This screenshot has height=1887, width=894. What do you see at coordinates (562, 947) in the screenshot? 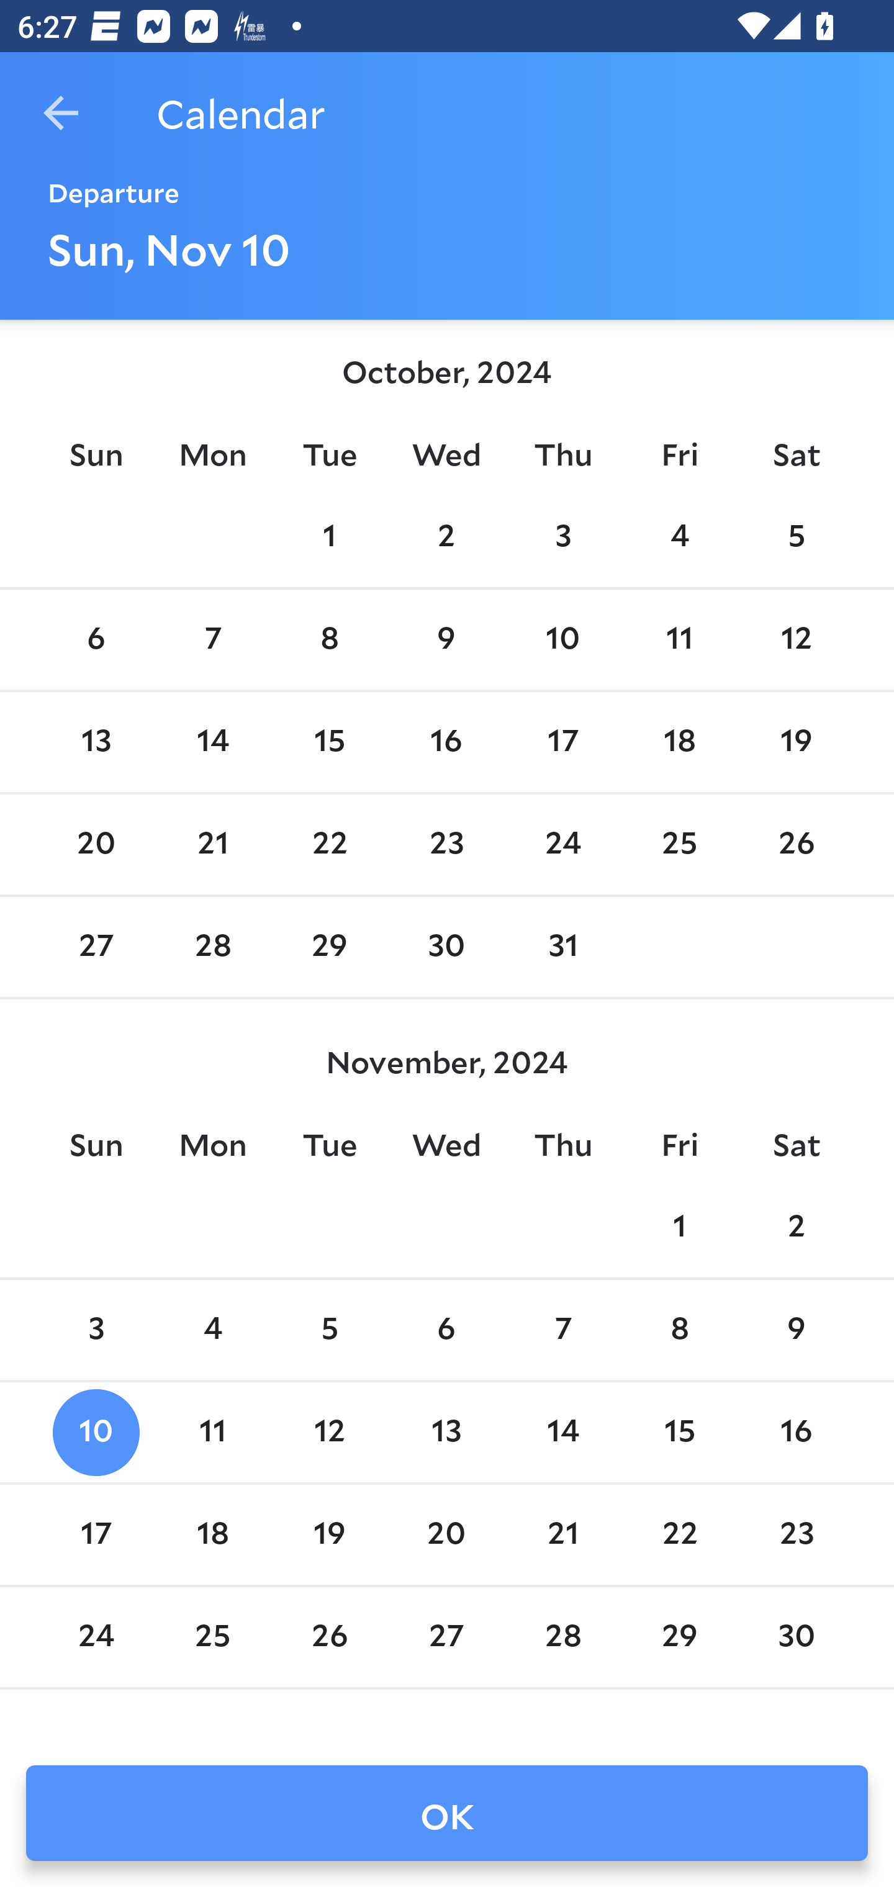
I see `31` at bounding box center [562, 947].